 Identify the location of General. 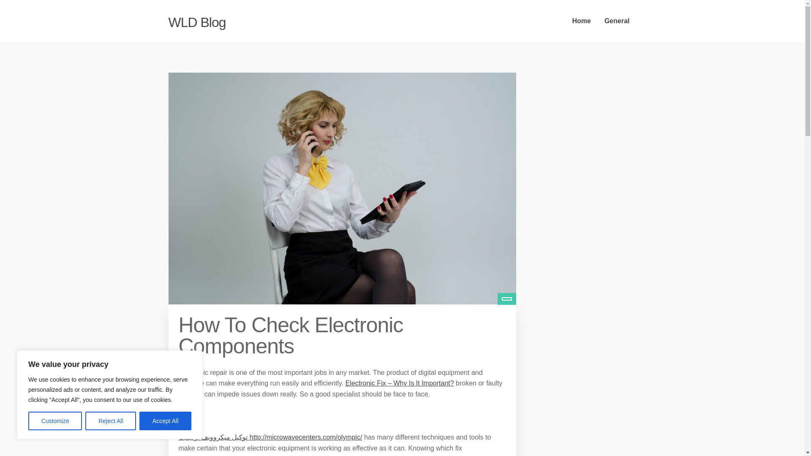
(617, 21).